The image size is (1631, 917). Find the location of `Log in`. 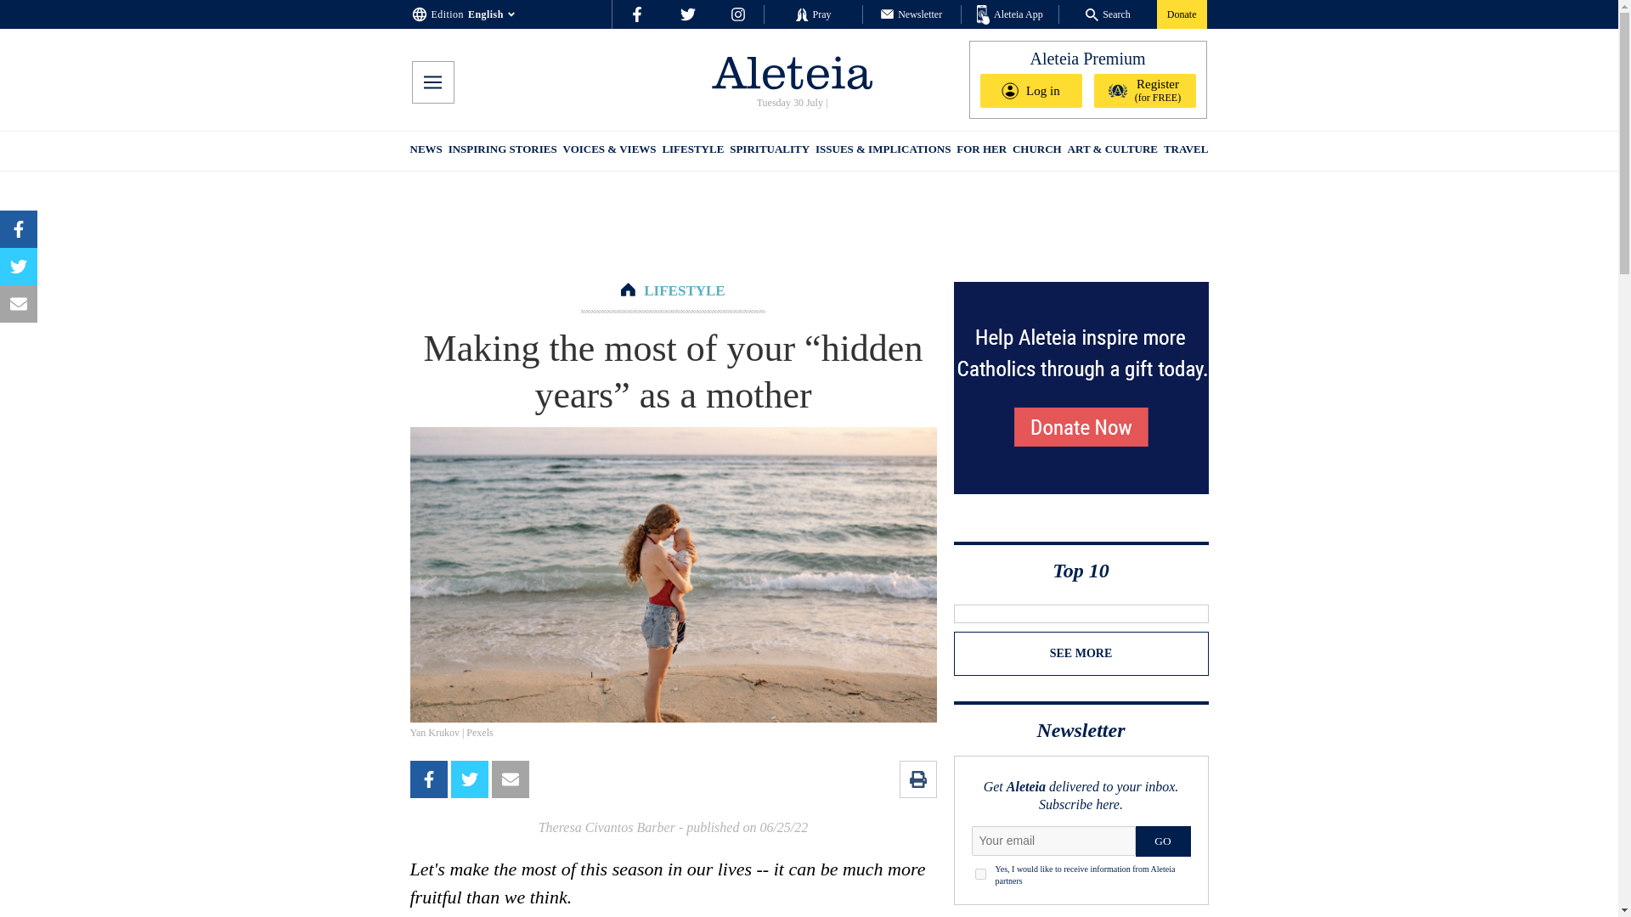

Log in is located at coordinates (1031, 91).